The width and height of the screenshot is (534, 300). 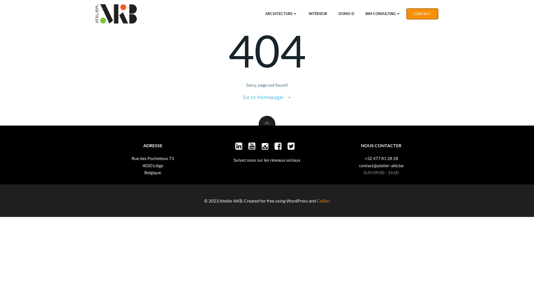 What do you see at coordinates (347, 14) in the screenshot?
I see `DOMO-D` at bounding box center [347, 14].